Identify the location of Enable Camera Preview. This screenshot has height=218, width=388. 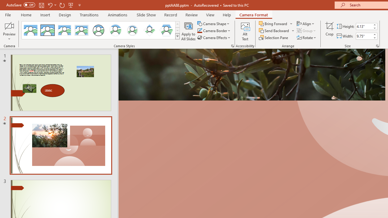
(9, 25).